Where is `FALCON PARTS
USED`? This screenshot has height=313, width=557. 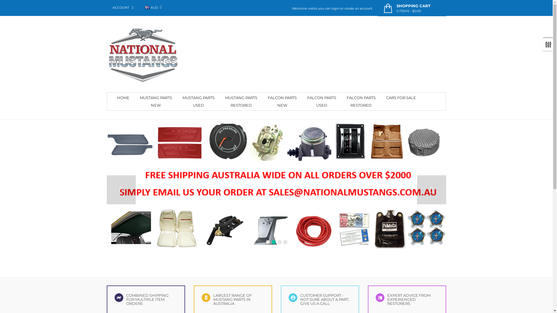 FALCON PARTS
USED is located at coordinates (321, 101).